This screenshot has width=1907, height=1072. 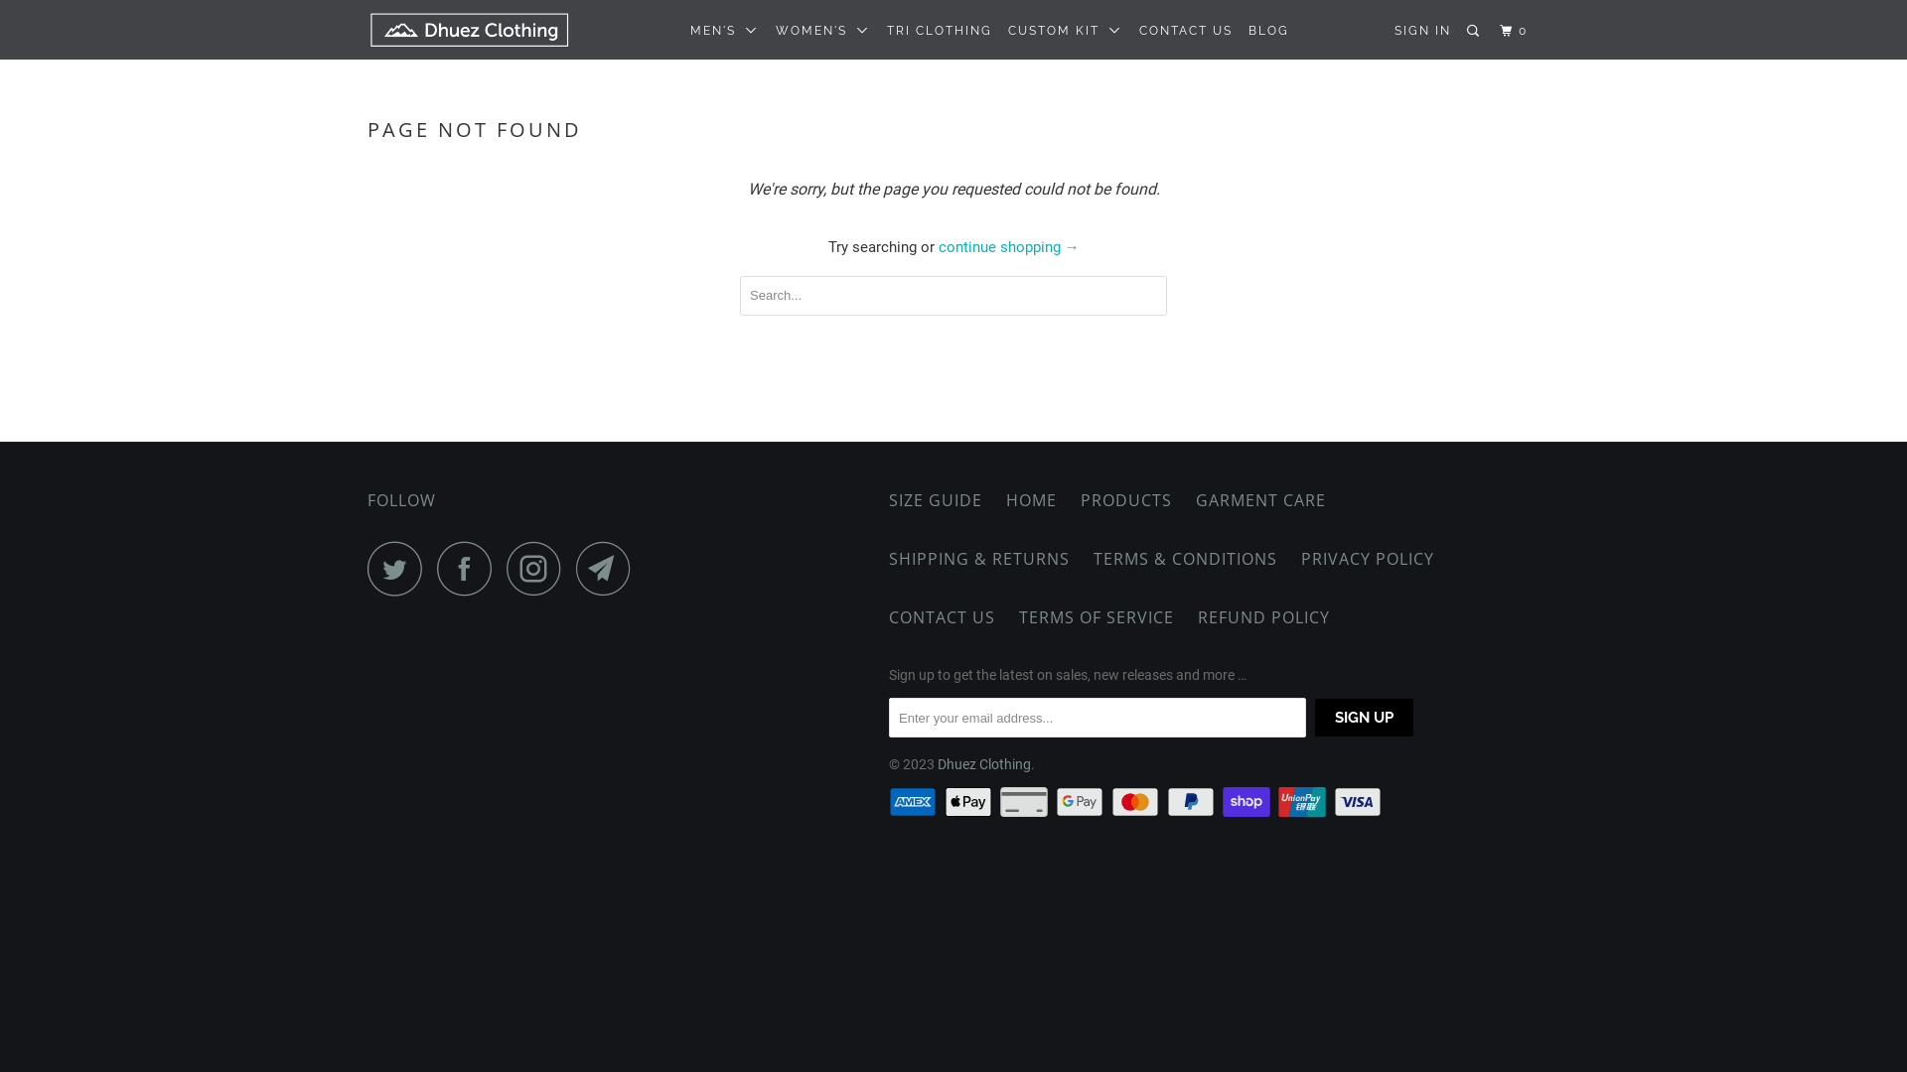 What do you see at coordinates (940, 31) in the screenshot?
I see `TRI CLOTHING` at bounding box center [940, 31].